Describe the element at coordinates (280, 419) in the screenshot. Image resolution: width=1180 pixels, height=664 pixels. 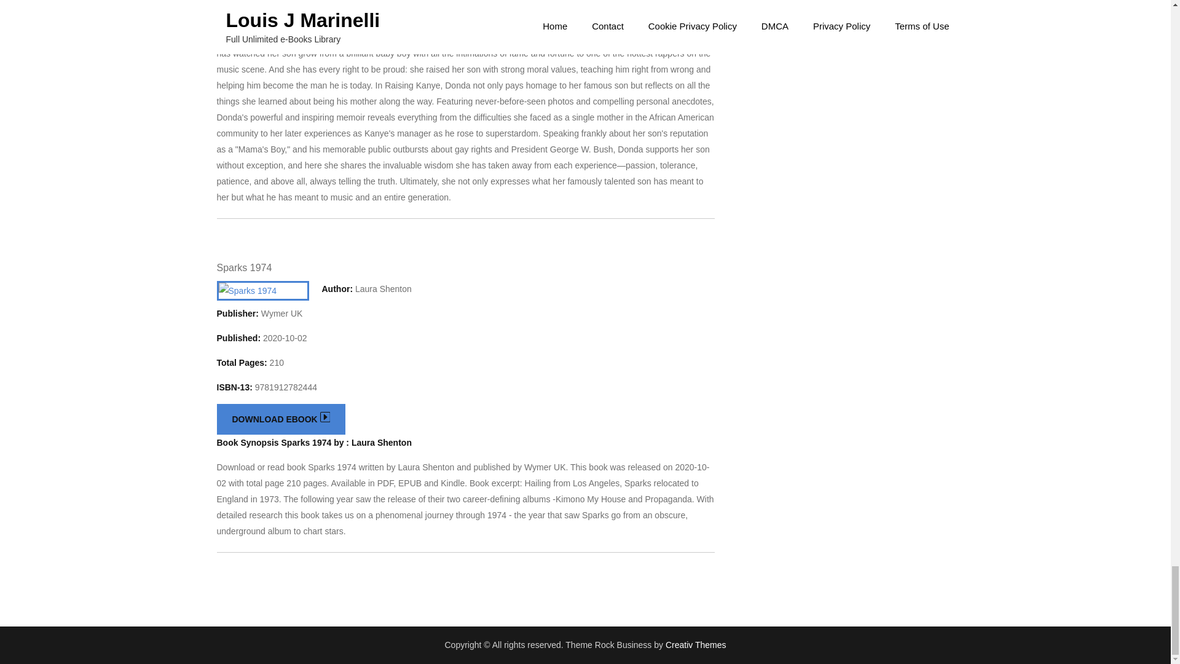
I see `DOWNLOAD EBOOK` at that location.